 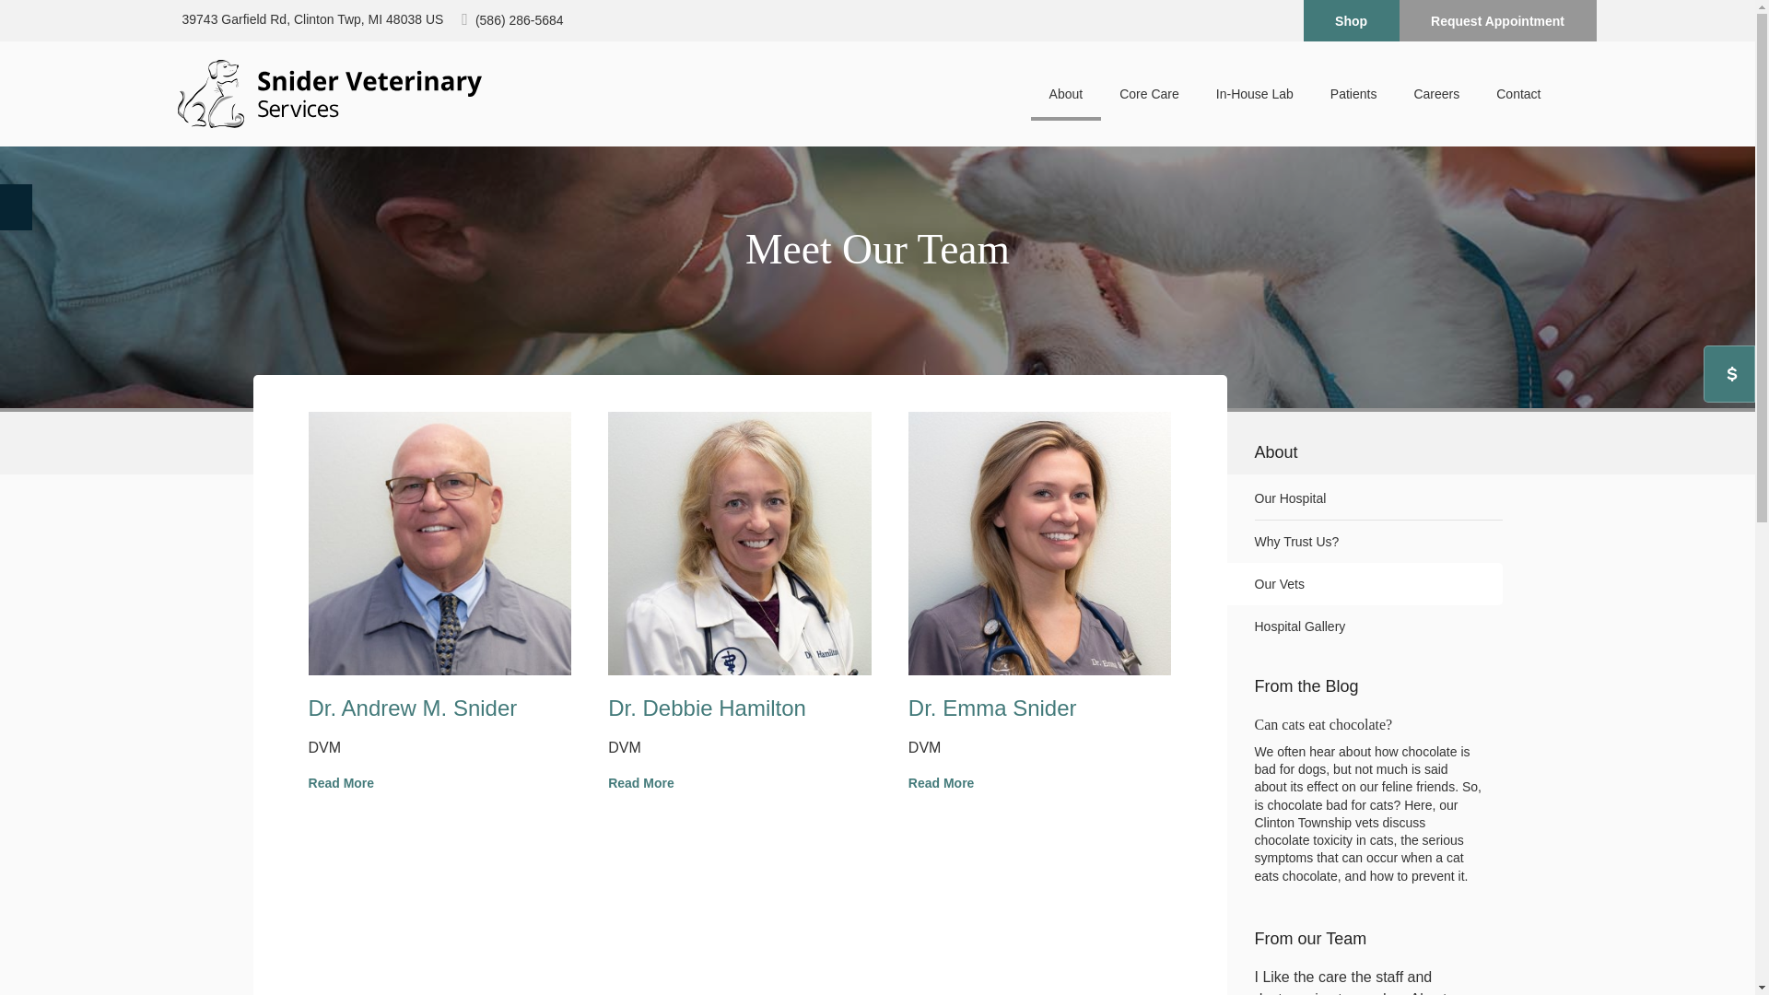 I want to click on Request Appointment, so click(x=1498, y=20).